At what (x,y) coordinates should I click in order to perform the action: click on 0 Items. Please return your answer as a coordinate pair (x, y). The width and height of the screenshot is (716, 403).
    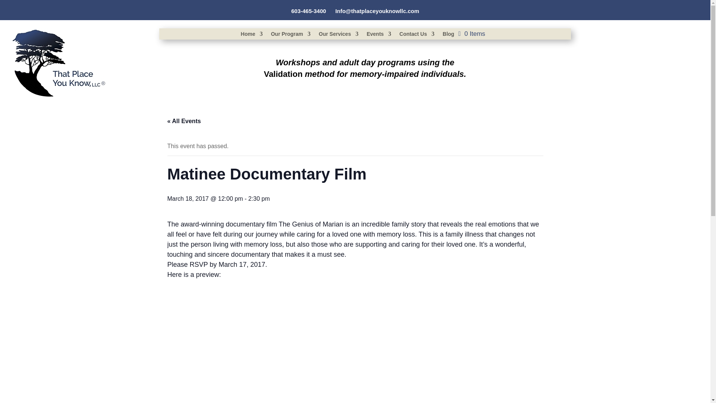
    Looking at the image, I should click on (471, 34).